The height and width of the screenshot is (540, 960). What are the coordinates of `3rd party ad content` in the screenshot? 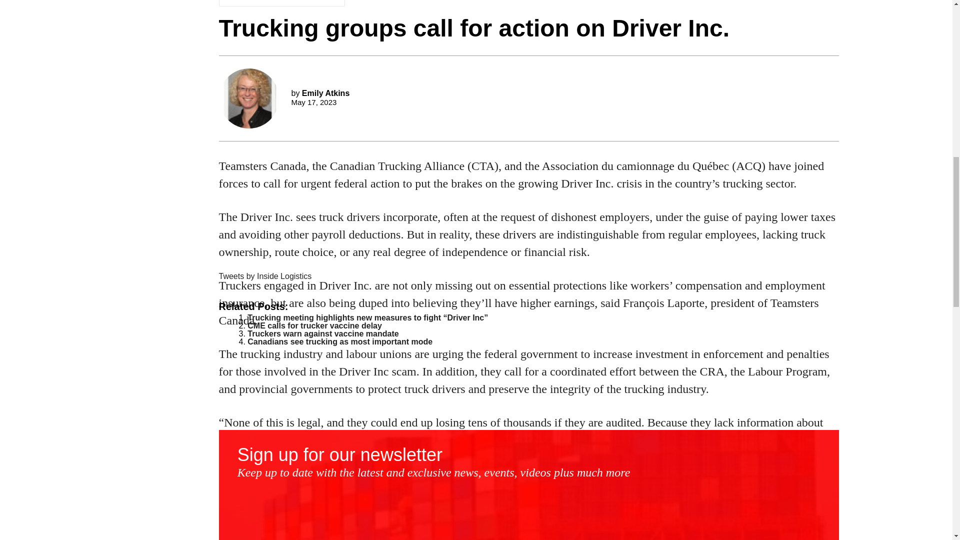 It's located at (529, 189).